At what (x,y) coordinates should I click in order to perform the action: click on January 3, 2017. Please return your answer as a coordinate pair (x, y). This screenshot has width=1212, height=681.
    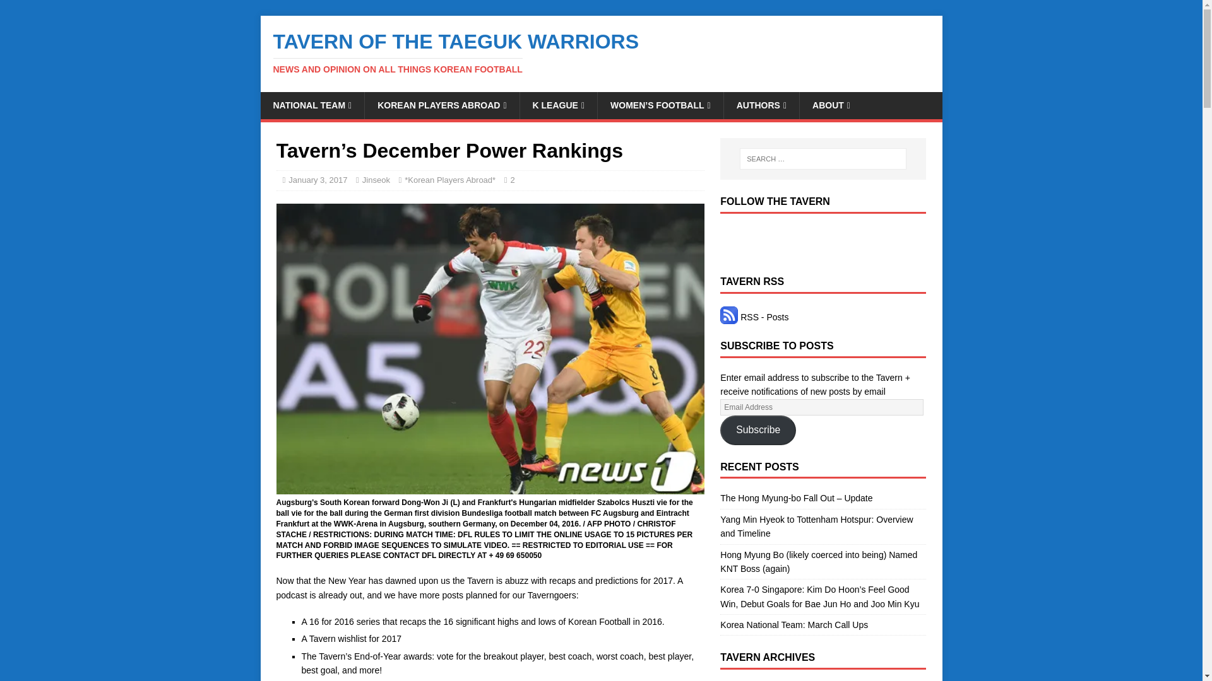
    Looking at the image, I should click on (317, 179).